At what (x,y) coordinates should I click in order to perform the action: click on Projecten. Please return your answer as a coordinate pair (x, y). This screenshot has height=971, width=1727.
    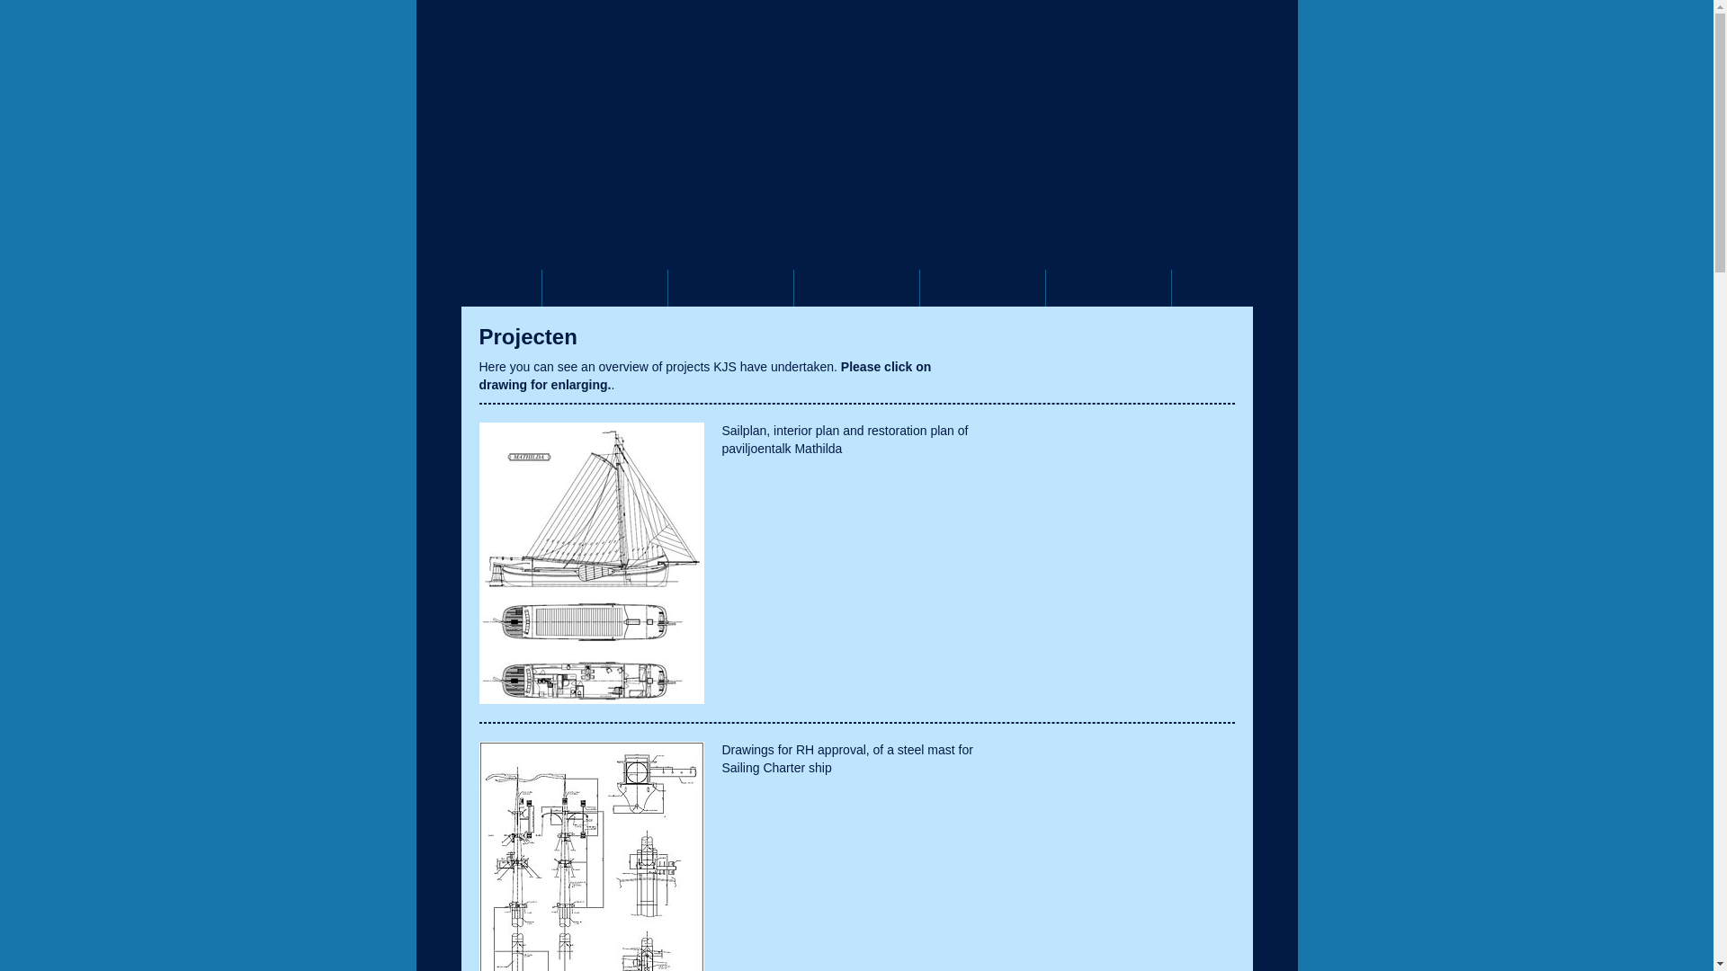
    Looking at the image, I should click on (855, 288).